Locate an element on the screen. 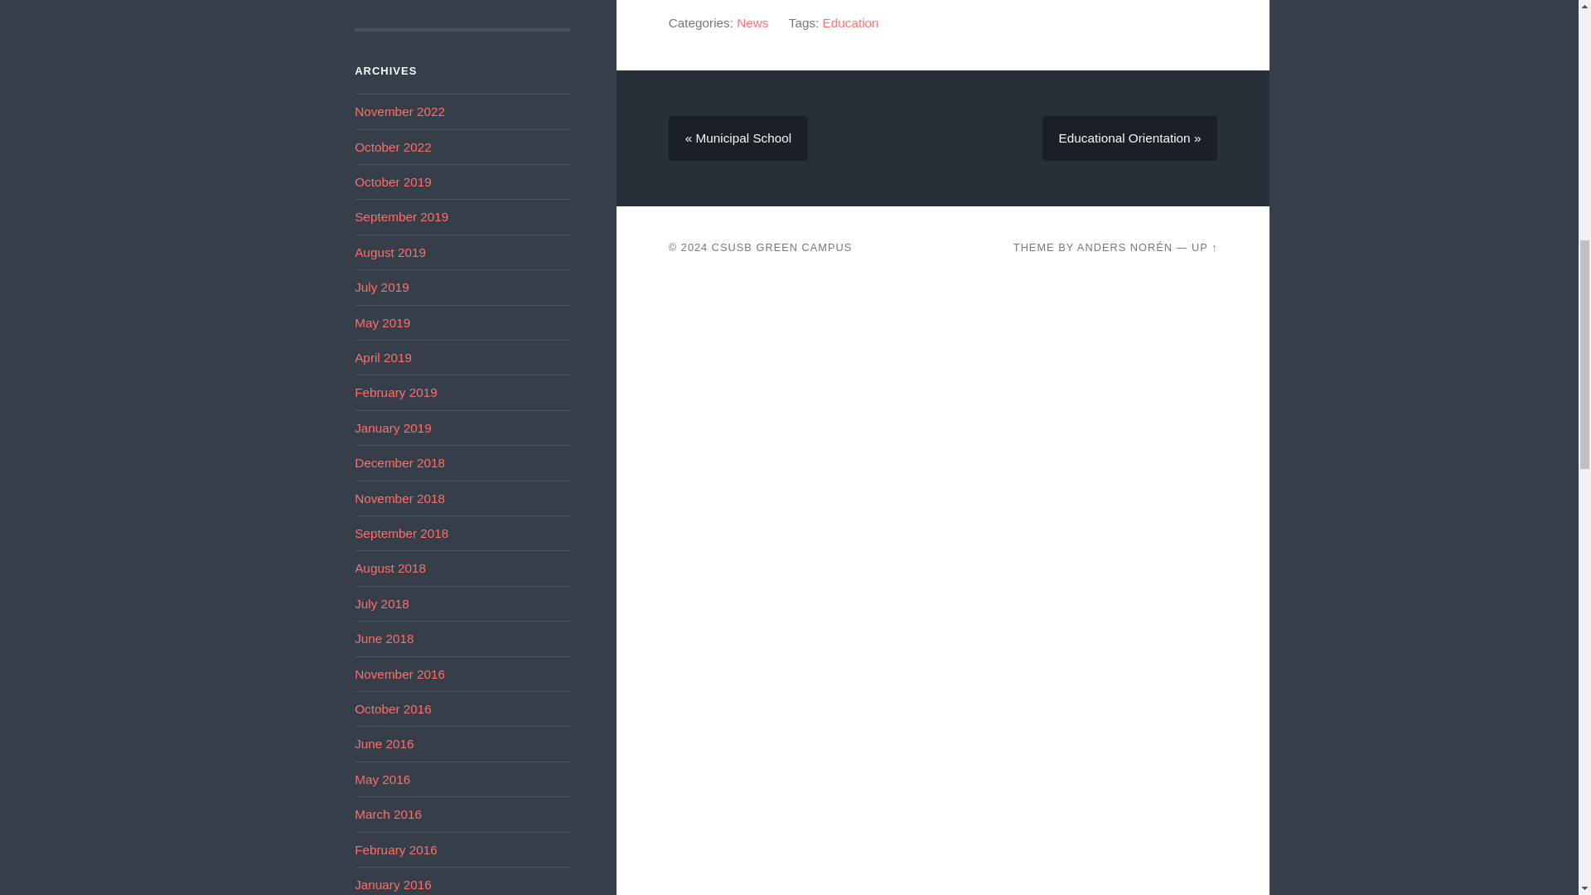 The height and width of the screenshot is (895, 1591). November 2018 is located at coordinates (399, 498).